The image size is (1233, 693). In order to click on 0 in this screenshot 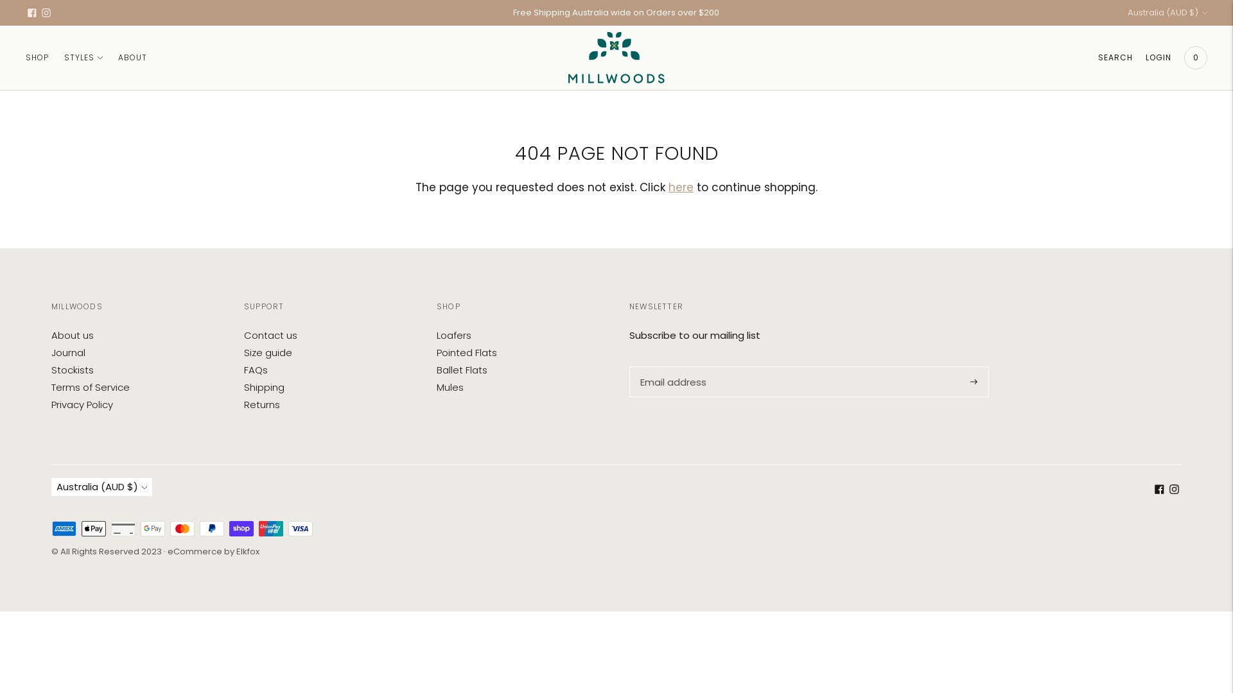, I will do `click(1196, 58)`.